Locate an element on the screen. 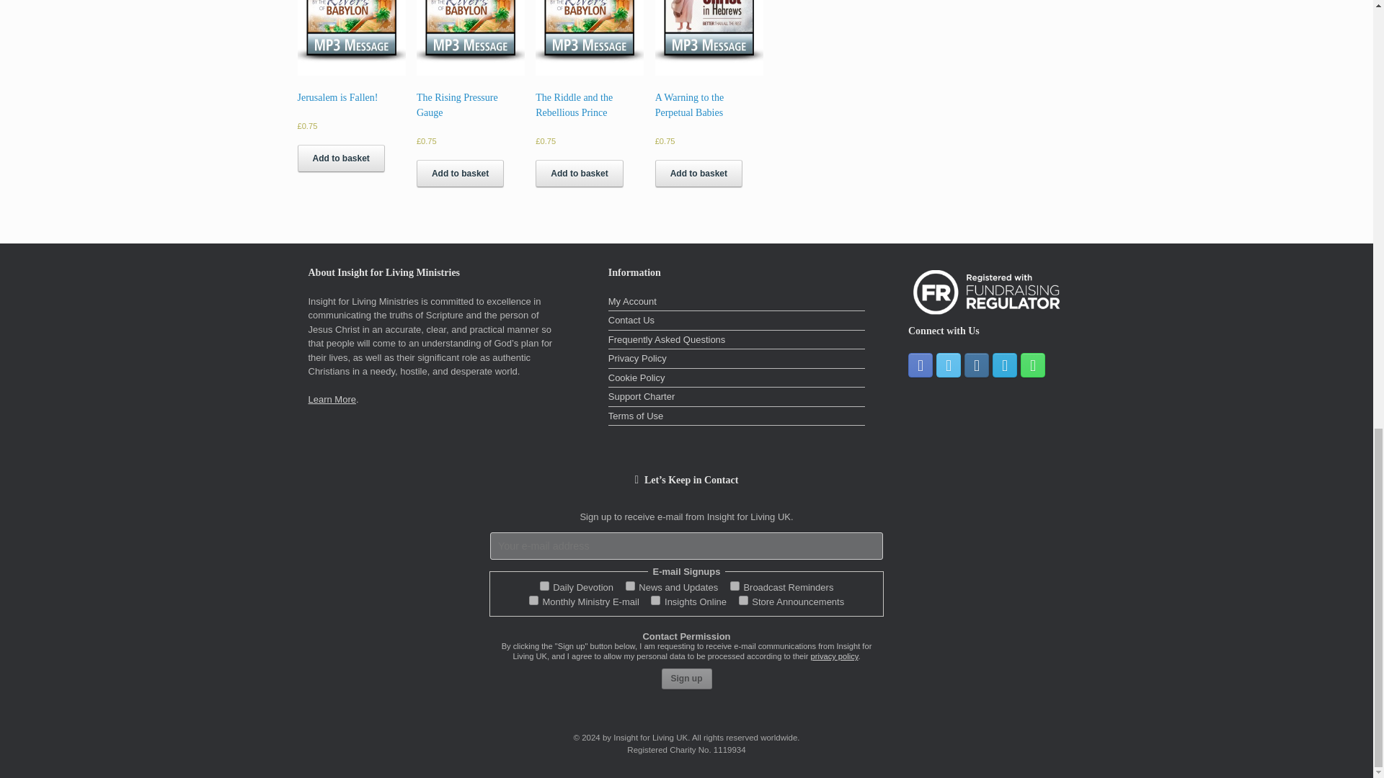 Image resolution: width=1384 pixels, height=778 pixels. f2dd2ce7c2 is located at coordinates (735, 585).